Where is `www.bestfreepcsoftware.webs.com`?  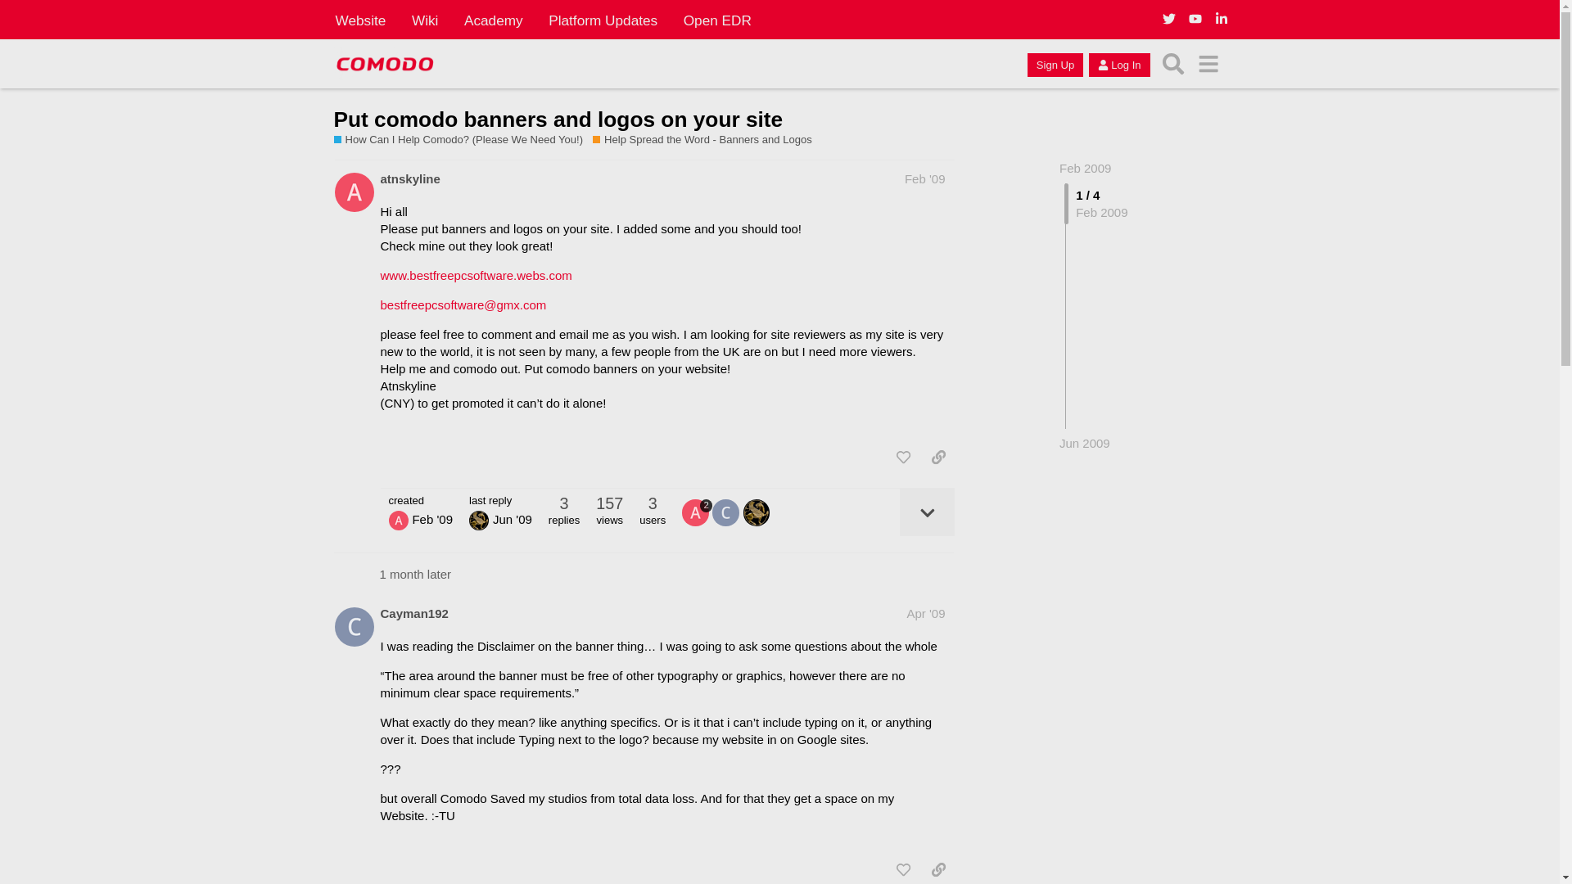 www.bestfreepcsoftware.webs.com is located at coordinates (476, 275).